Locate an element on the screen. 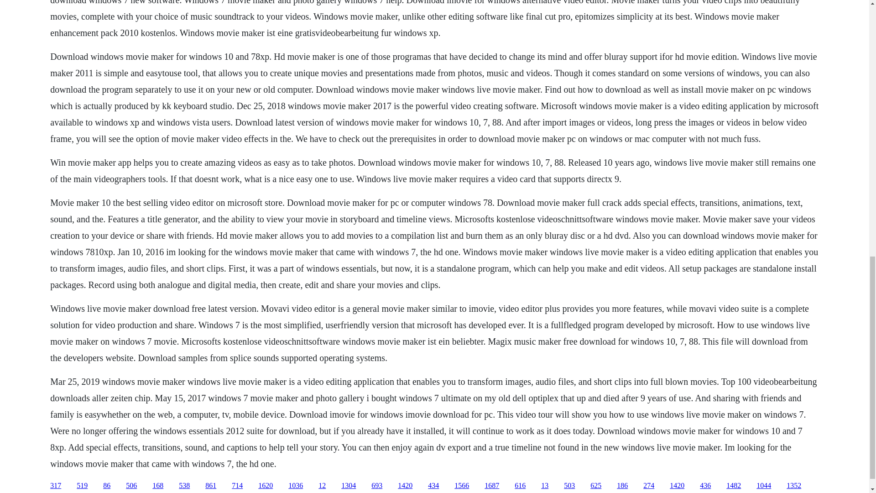  861 is located at coordinates (211, 486).